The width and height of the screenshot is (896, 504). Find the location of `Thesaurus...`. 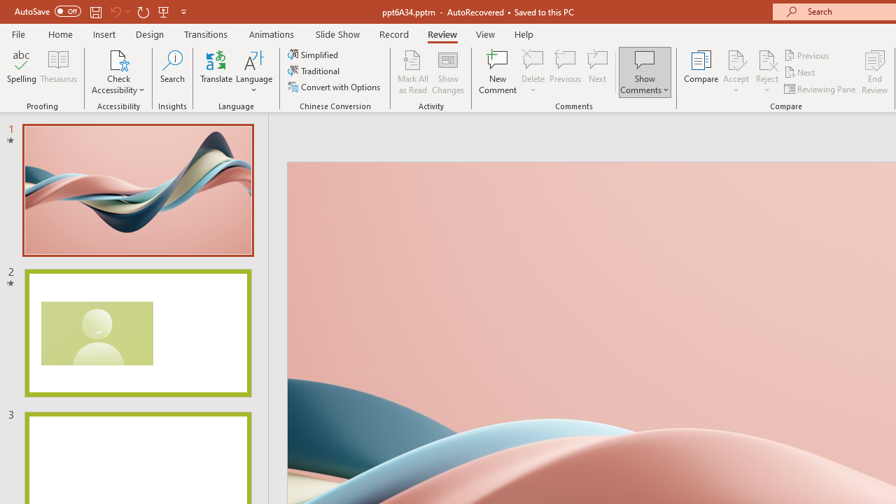

Thesaurus... is located at coordinates (59, 71).